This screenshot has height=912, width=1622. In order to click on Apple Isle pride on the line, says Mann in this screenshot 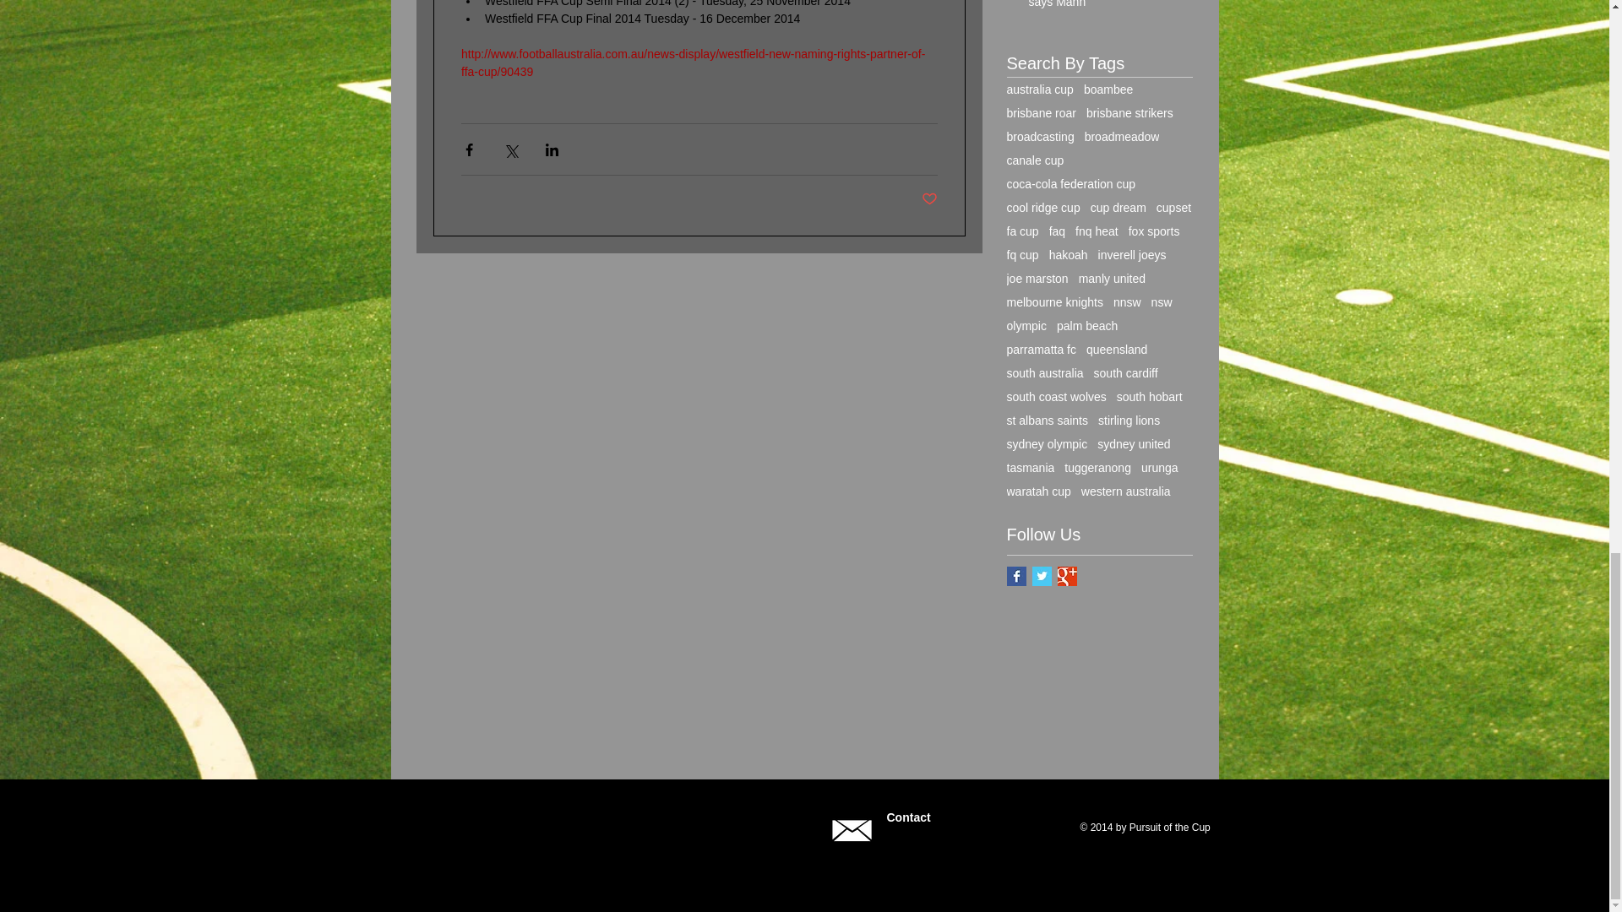, I will do `click(1105, 8)`.